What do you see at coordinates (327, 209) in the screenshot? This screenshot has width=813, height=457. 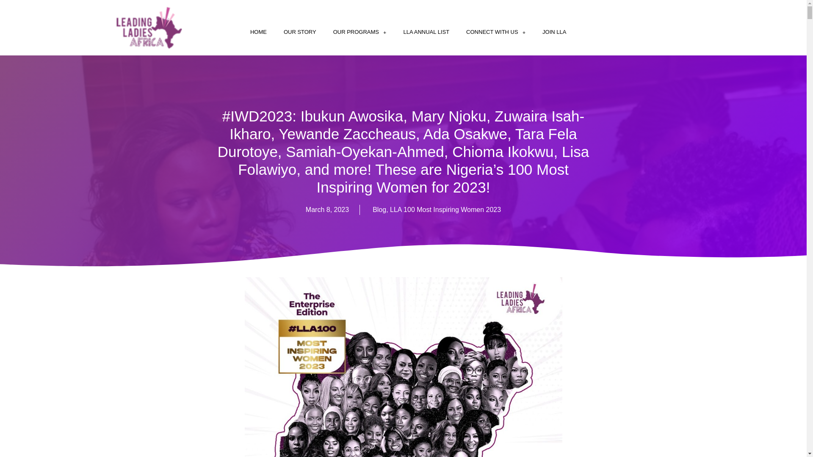 I see `March 8, 2023` at bounding box center [327, 209].